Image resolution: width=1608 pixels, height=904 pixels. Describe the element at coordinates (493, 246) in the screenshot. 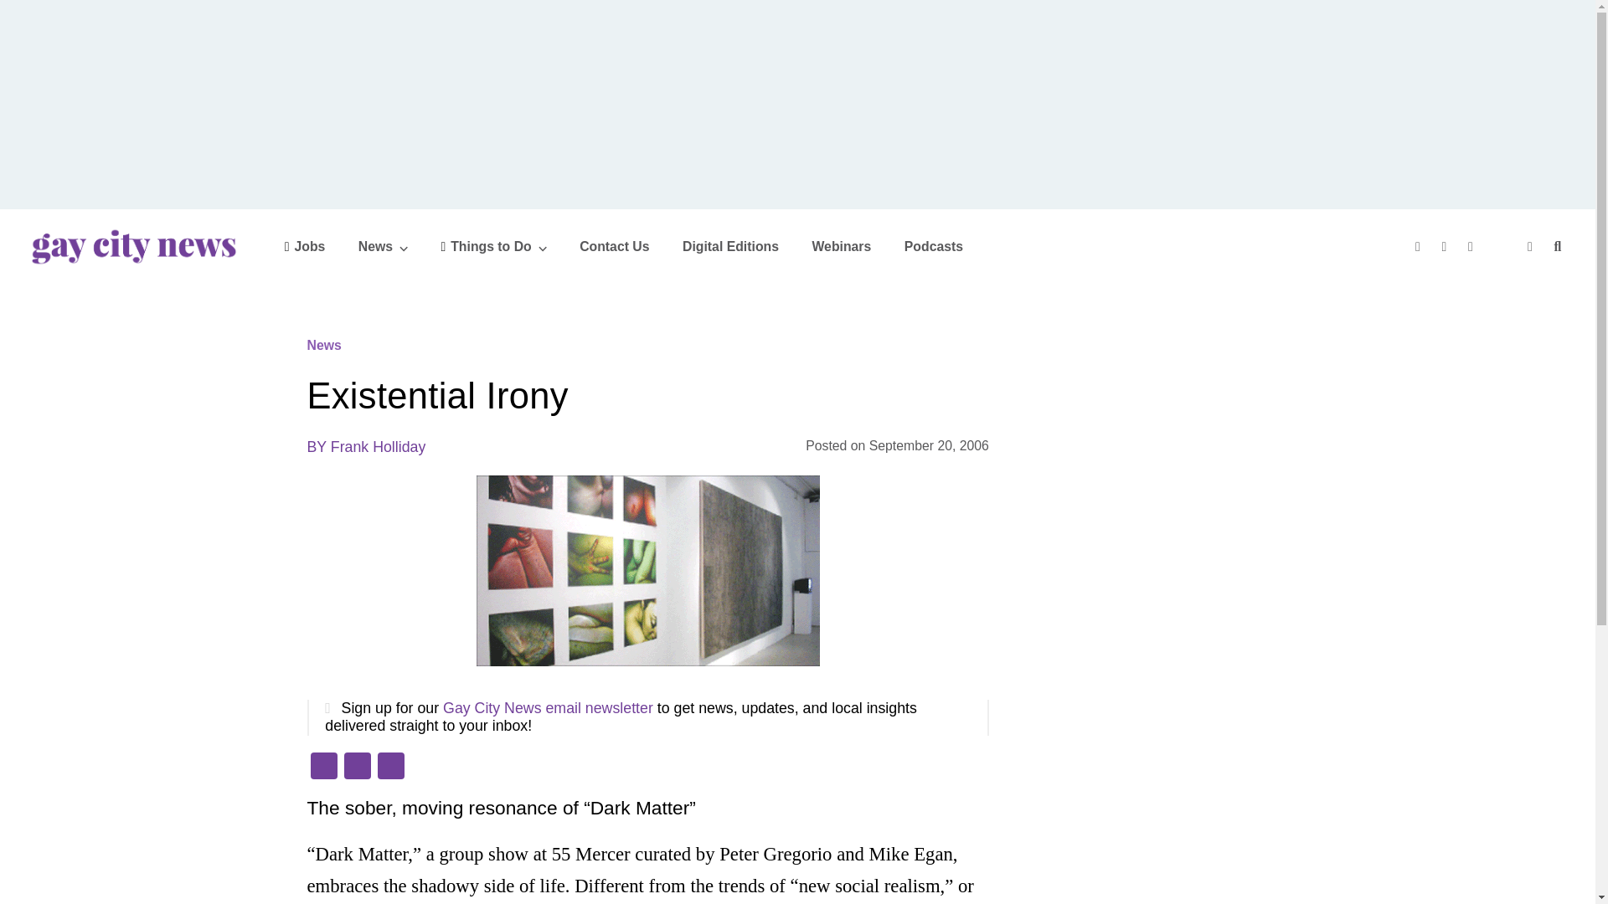

I see `Things to Do` at that location.